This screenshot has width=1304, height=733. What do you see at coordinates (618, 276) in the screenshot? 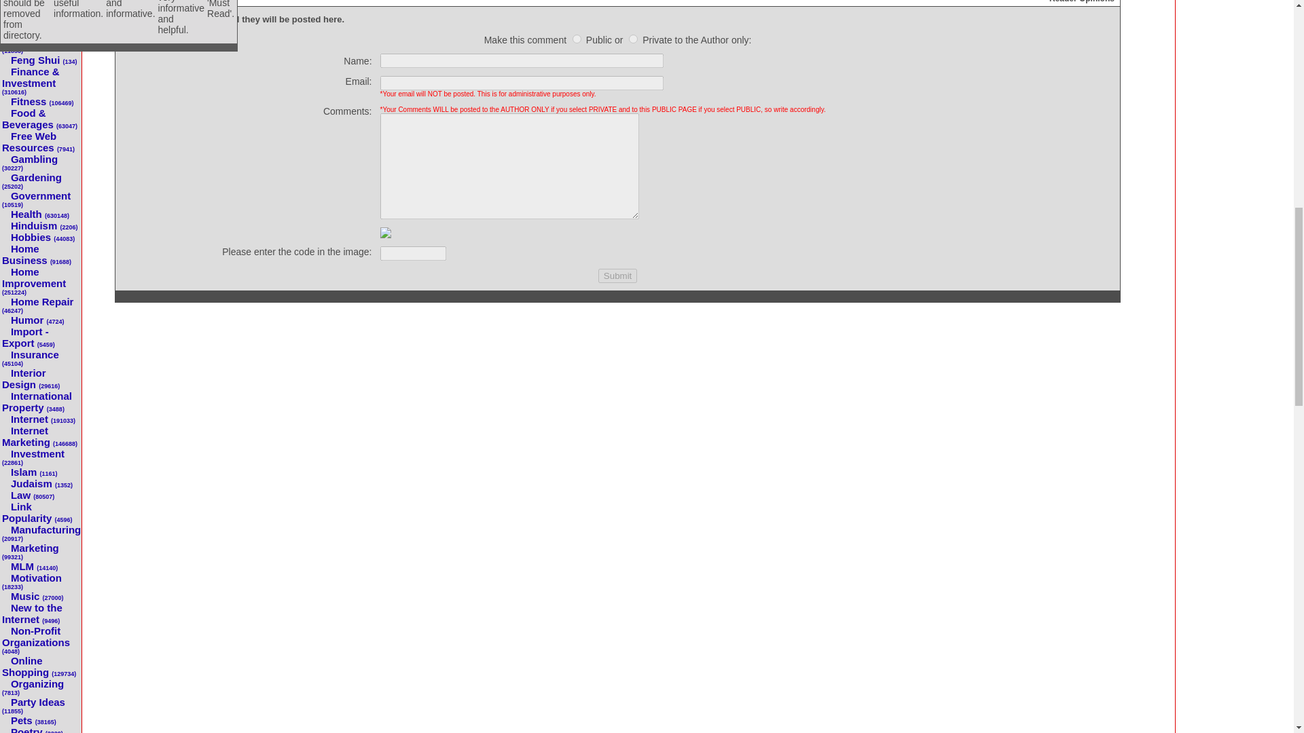
I see `Submit` at bounding box center [618, 276].